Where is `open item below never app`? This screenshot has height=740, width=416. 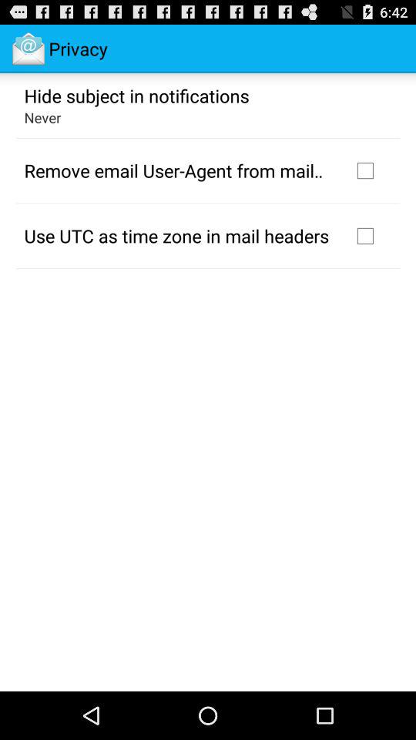
open item below never app is located at coordinates (179, 170).